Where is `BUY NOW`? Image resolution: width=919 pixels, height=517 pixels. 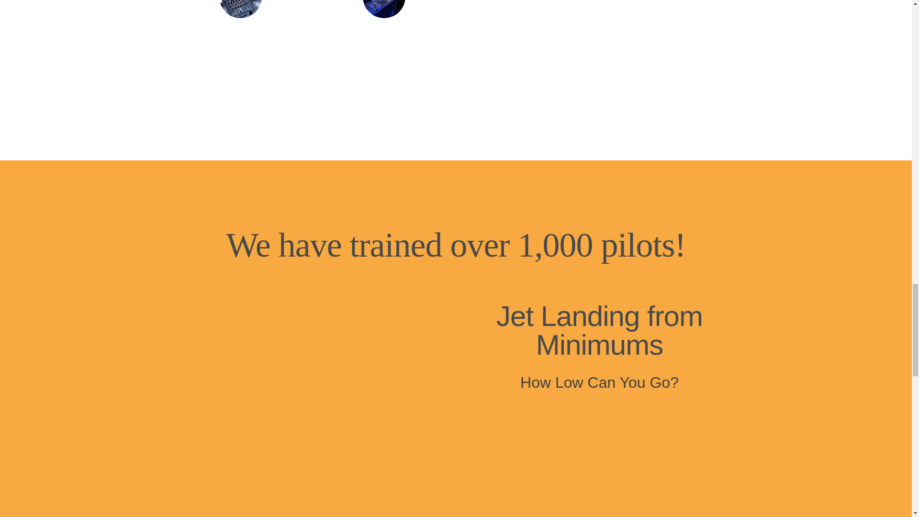 BUY NOW is located at coordinates (671, 35).